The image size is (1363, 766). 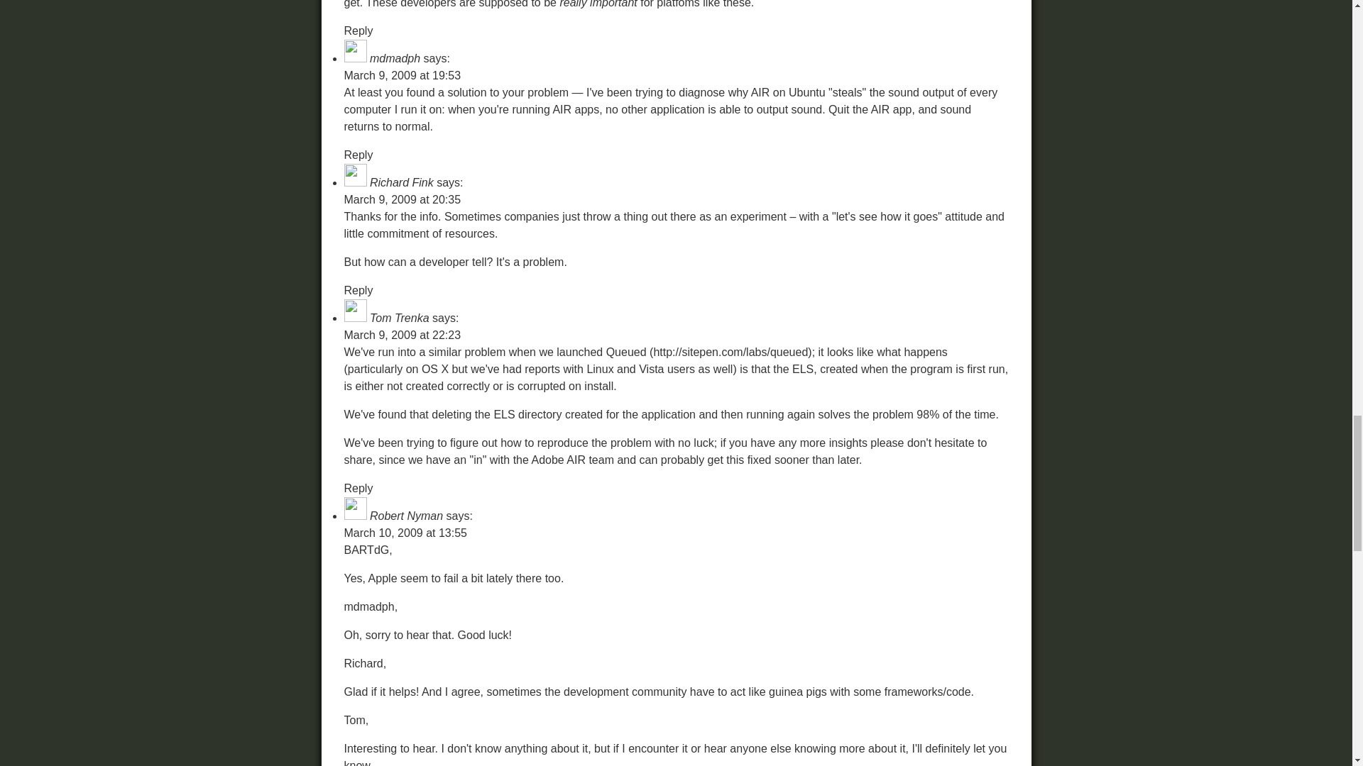 I want to click on March 10, 2009 at 13:55, so click(x=405, y=533).